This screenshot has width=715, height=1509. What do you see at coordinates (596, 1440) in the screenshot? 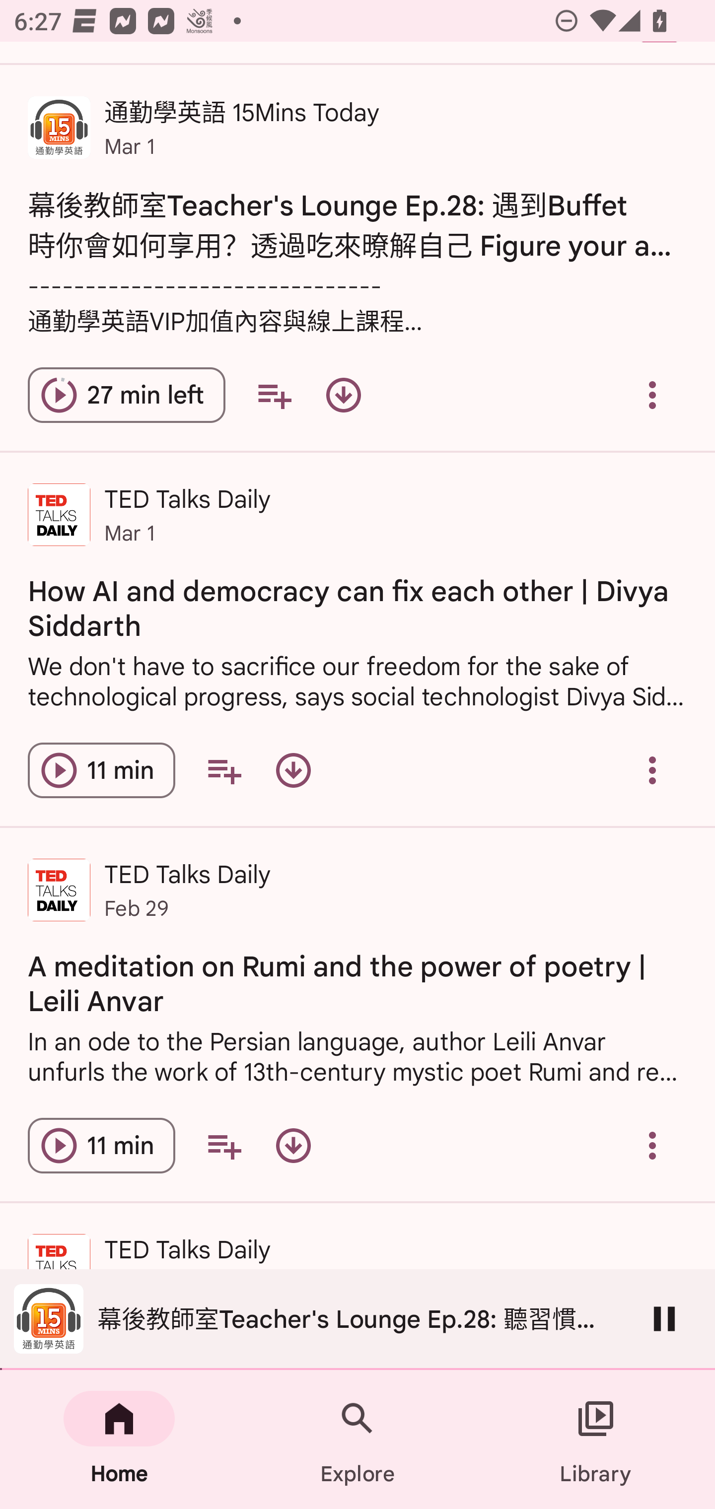
I see `Library` at bounding box center [596, 1440].